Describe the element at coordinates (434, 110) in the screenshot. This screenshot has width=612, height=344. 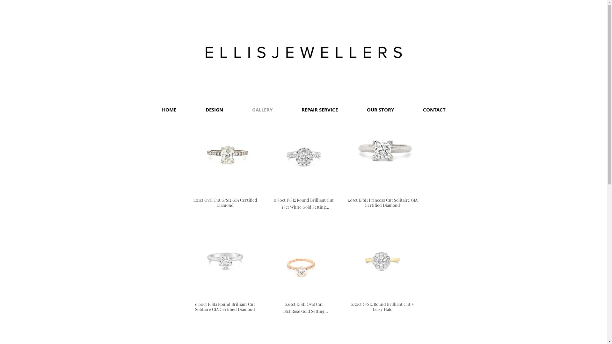
I see `CONTACT` at that location.